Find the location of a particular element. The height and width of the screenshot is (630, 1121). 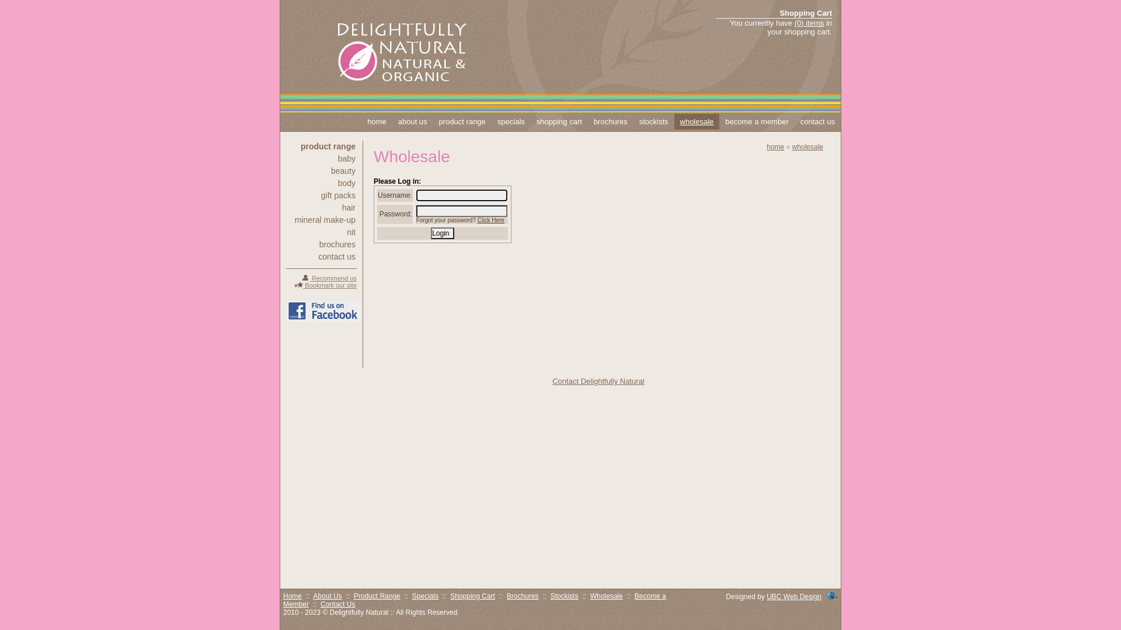

home is located at coordinates (377, 121).